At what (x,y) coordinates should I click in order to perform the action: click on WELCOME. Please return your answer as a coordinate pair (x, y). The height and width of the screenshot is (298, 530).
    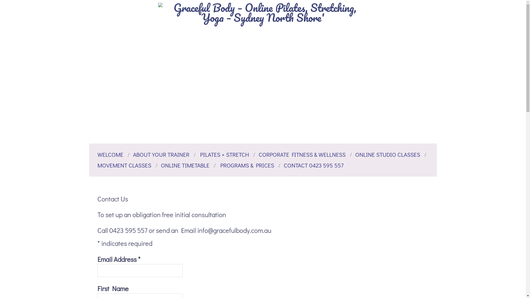
    Looking at the image, I should click on (110, 155).